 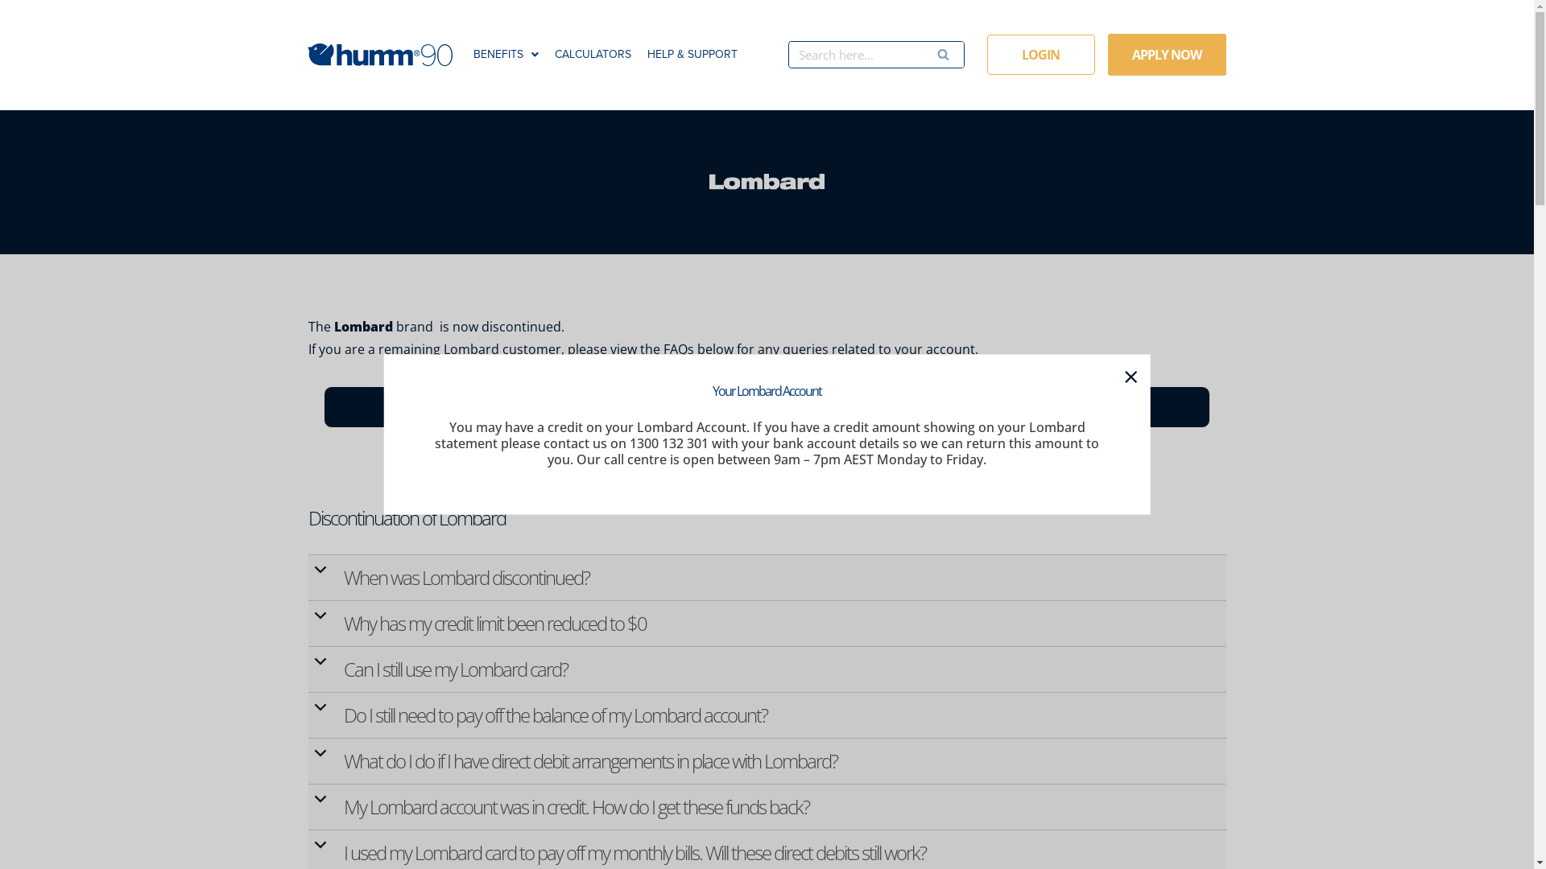 I want to click on b
When was Lombard discontinued?, so click(x=768, y=578).